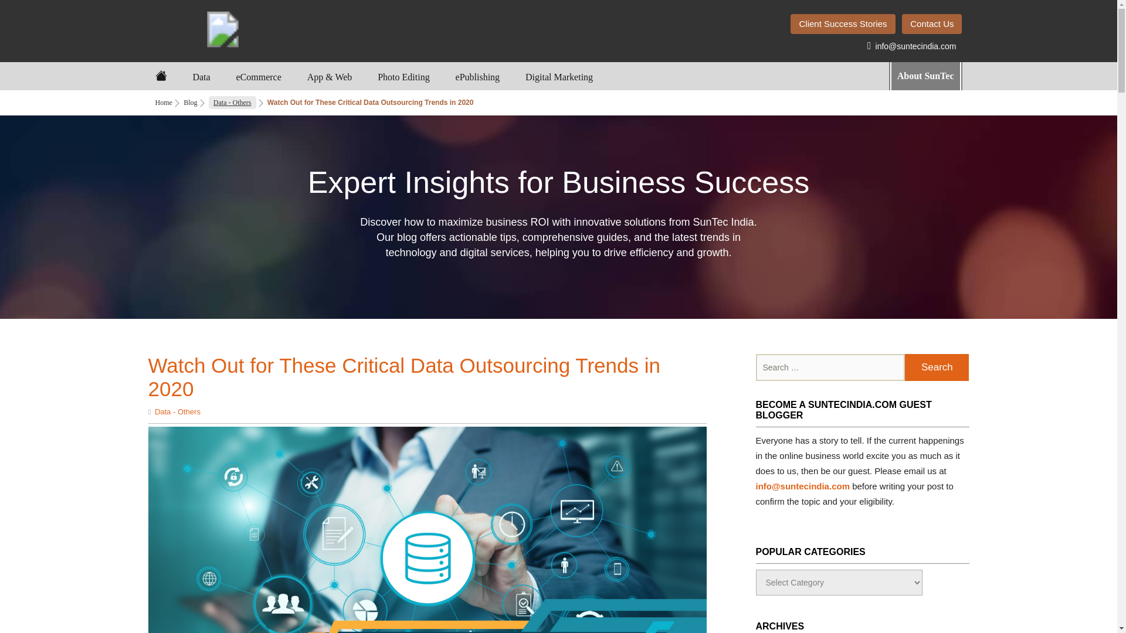 The width and height of the screenshot is (1126, 633). Describe the element at coordinates (937, 367) in the screenshot. I see `Search` at that location.